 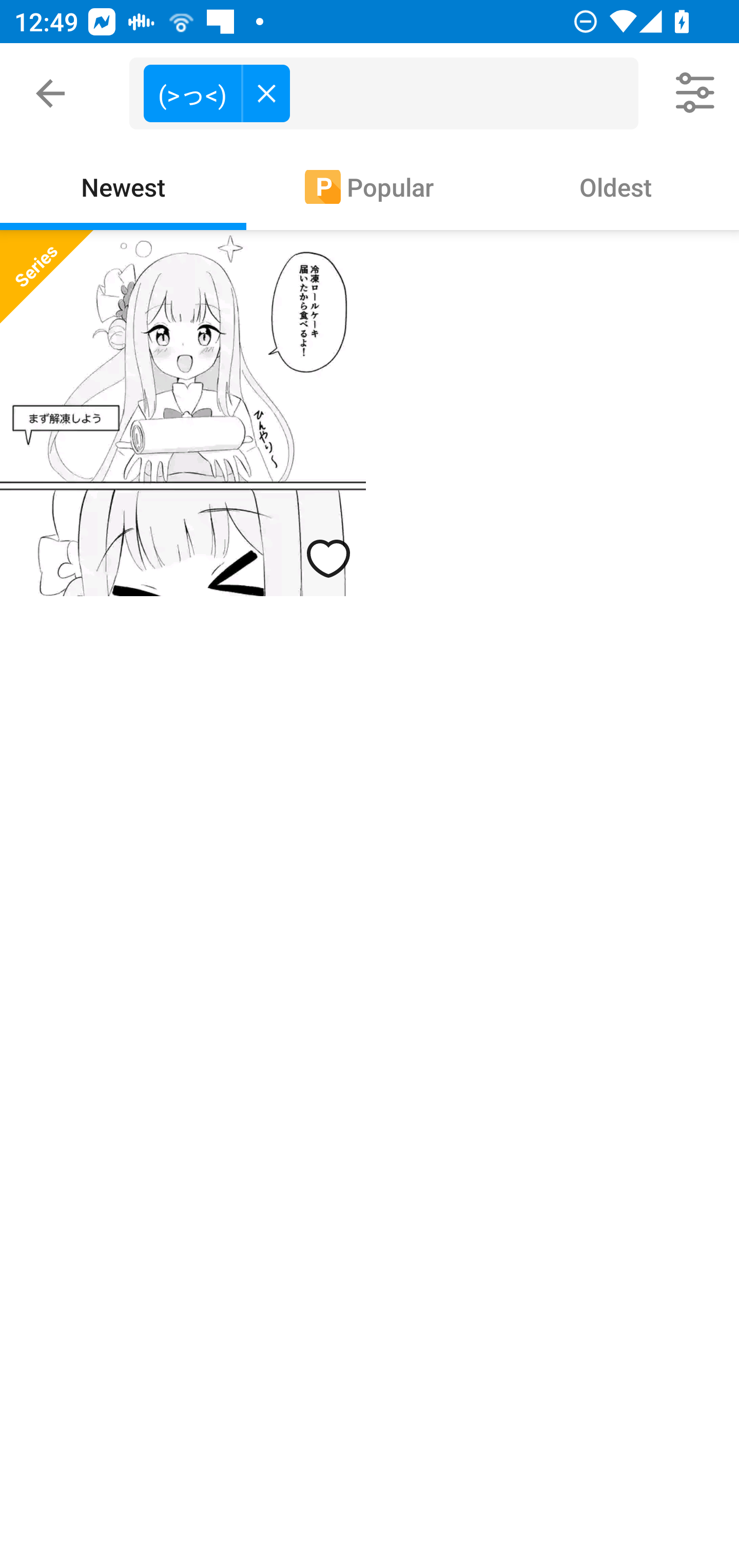 What do you see at coordinates (696, 93) in the screenshot?
I see `Filters` at bounding box center [696, 93].